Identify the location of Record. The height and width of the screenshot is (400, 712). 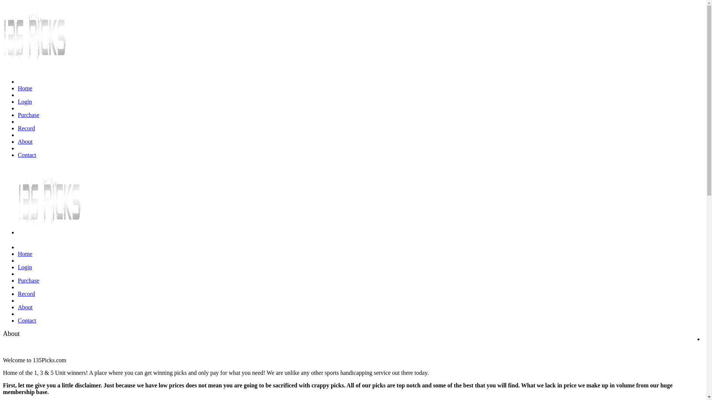
(26, 294).